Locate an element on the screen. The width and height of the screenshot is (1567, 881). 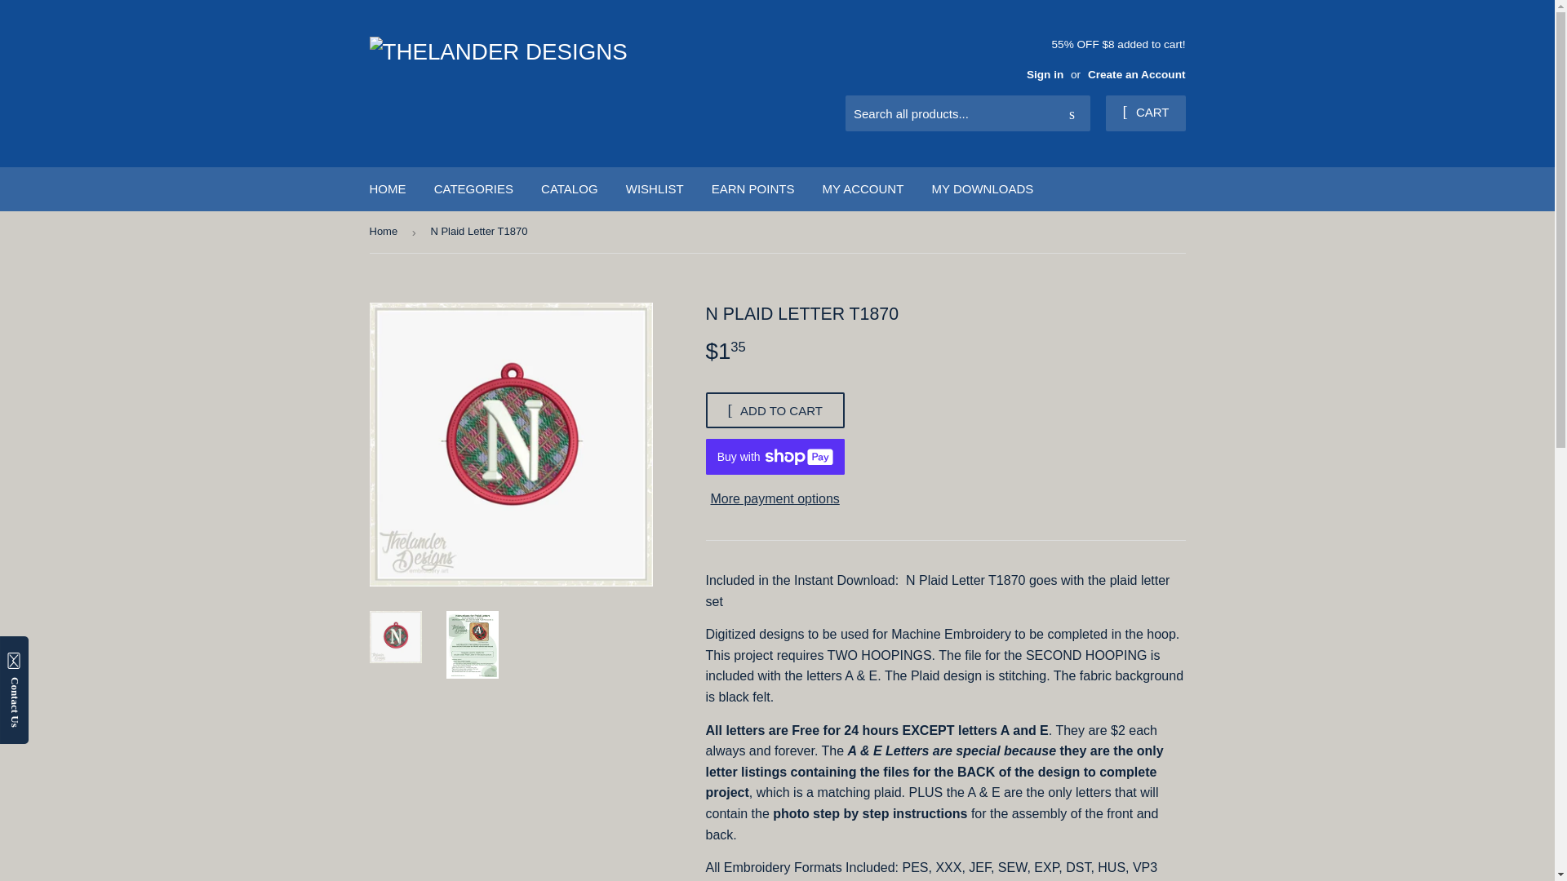
MY DOWNLOADS is located at coordinates (983, 189).